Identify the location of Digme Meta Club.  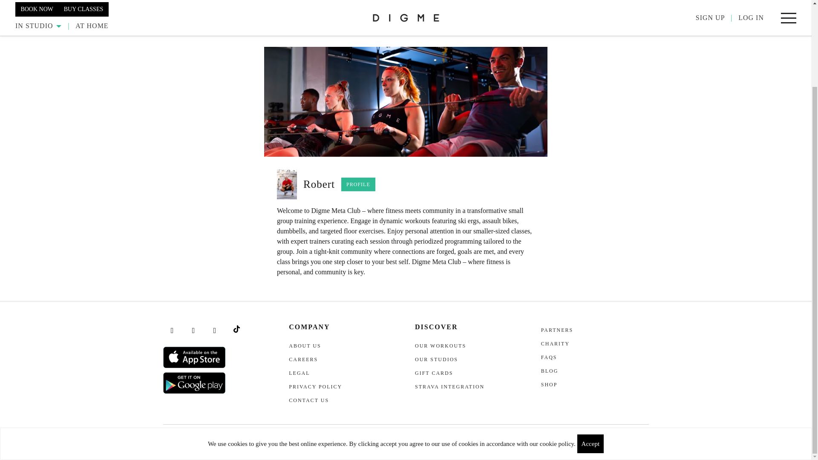
(406, 102).